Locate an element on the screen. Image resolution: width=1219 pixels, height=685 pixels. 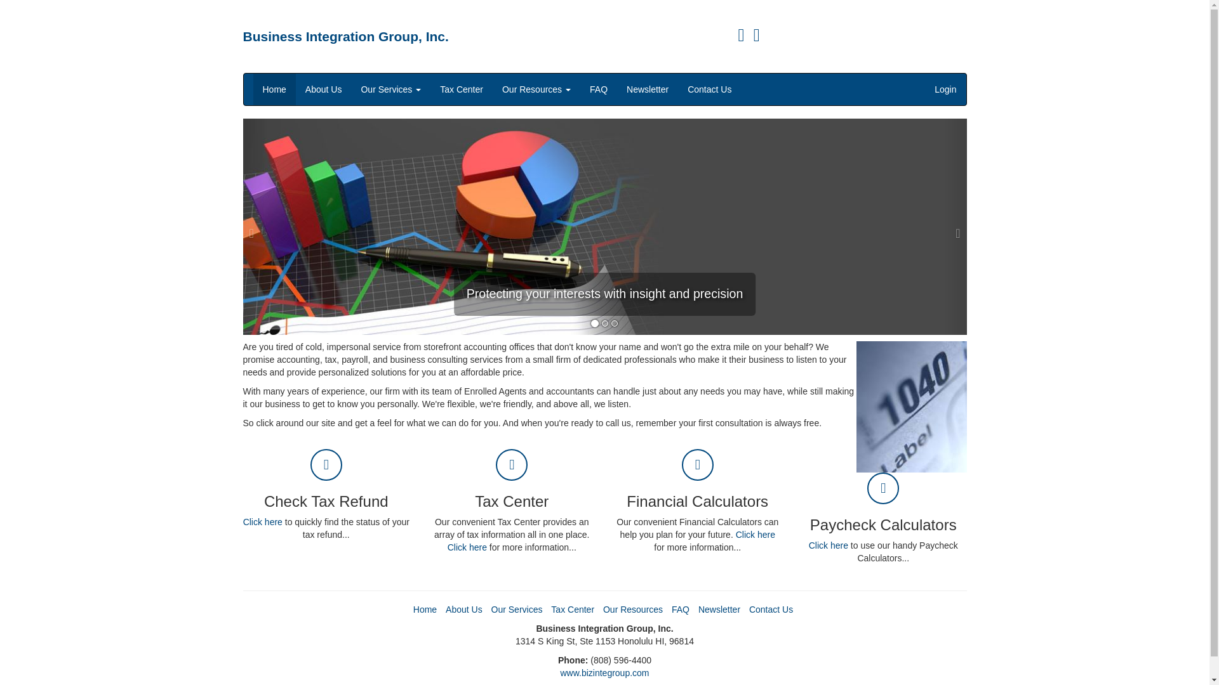
Newsletter is located at coordinates (647, 89).